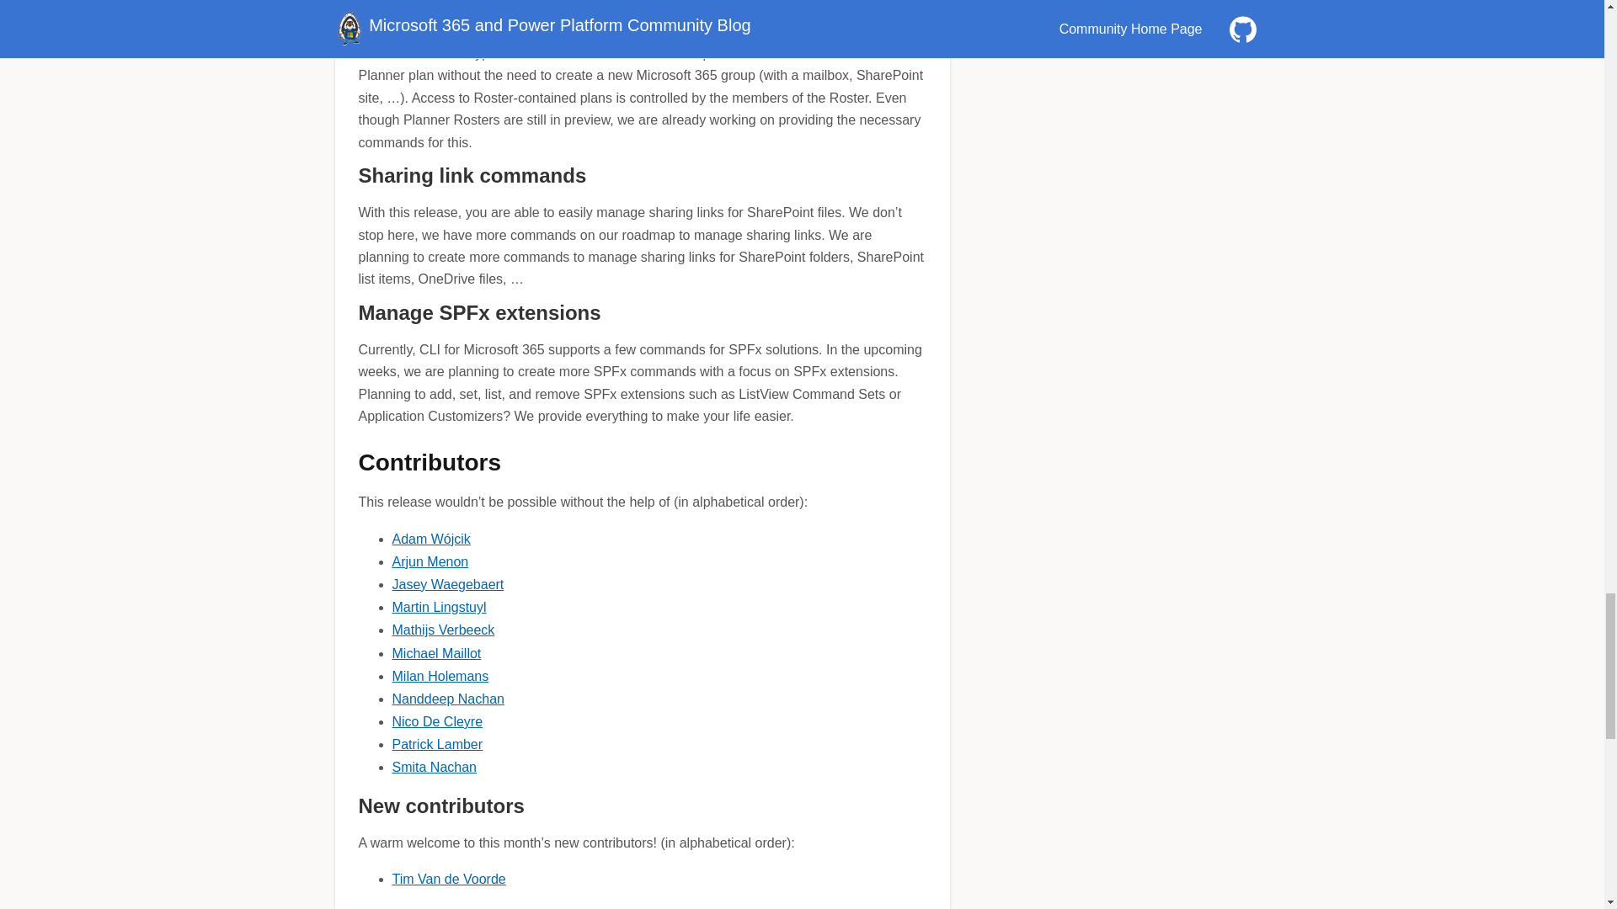  Describe the element at coordinates (430, 561) in the screenshot. I see `Arjun Menon` at that location.